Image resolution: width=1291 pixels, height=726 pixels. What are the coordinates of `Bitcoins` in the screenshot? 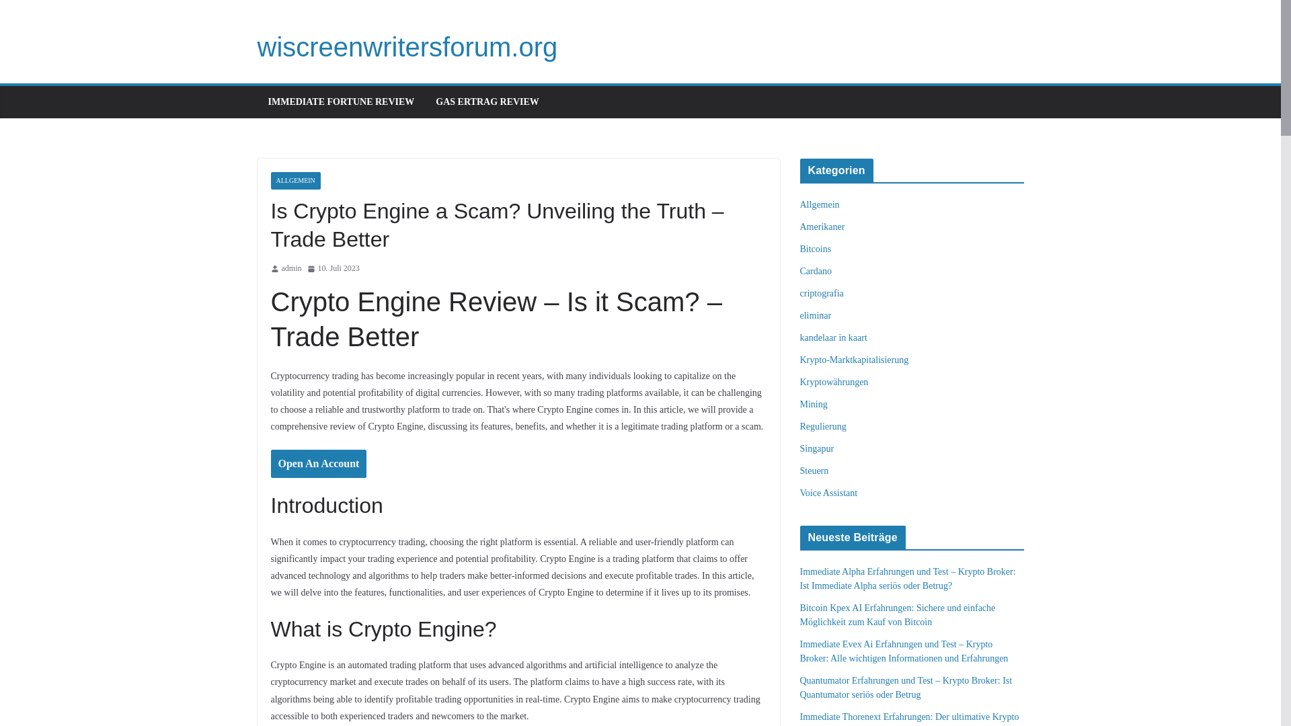 It's located at (816, 249).